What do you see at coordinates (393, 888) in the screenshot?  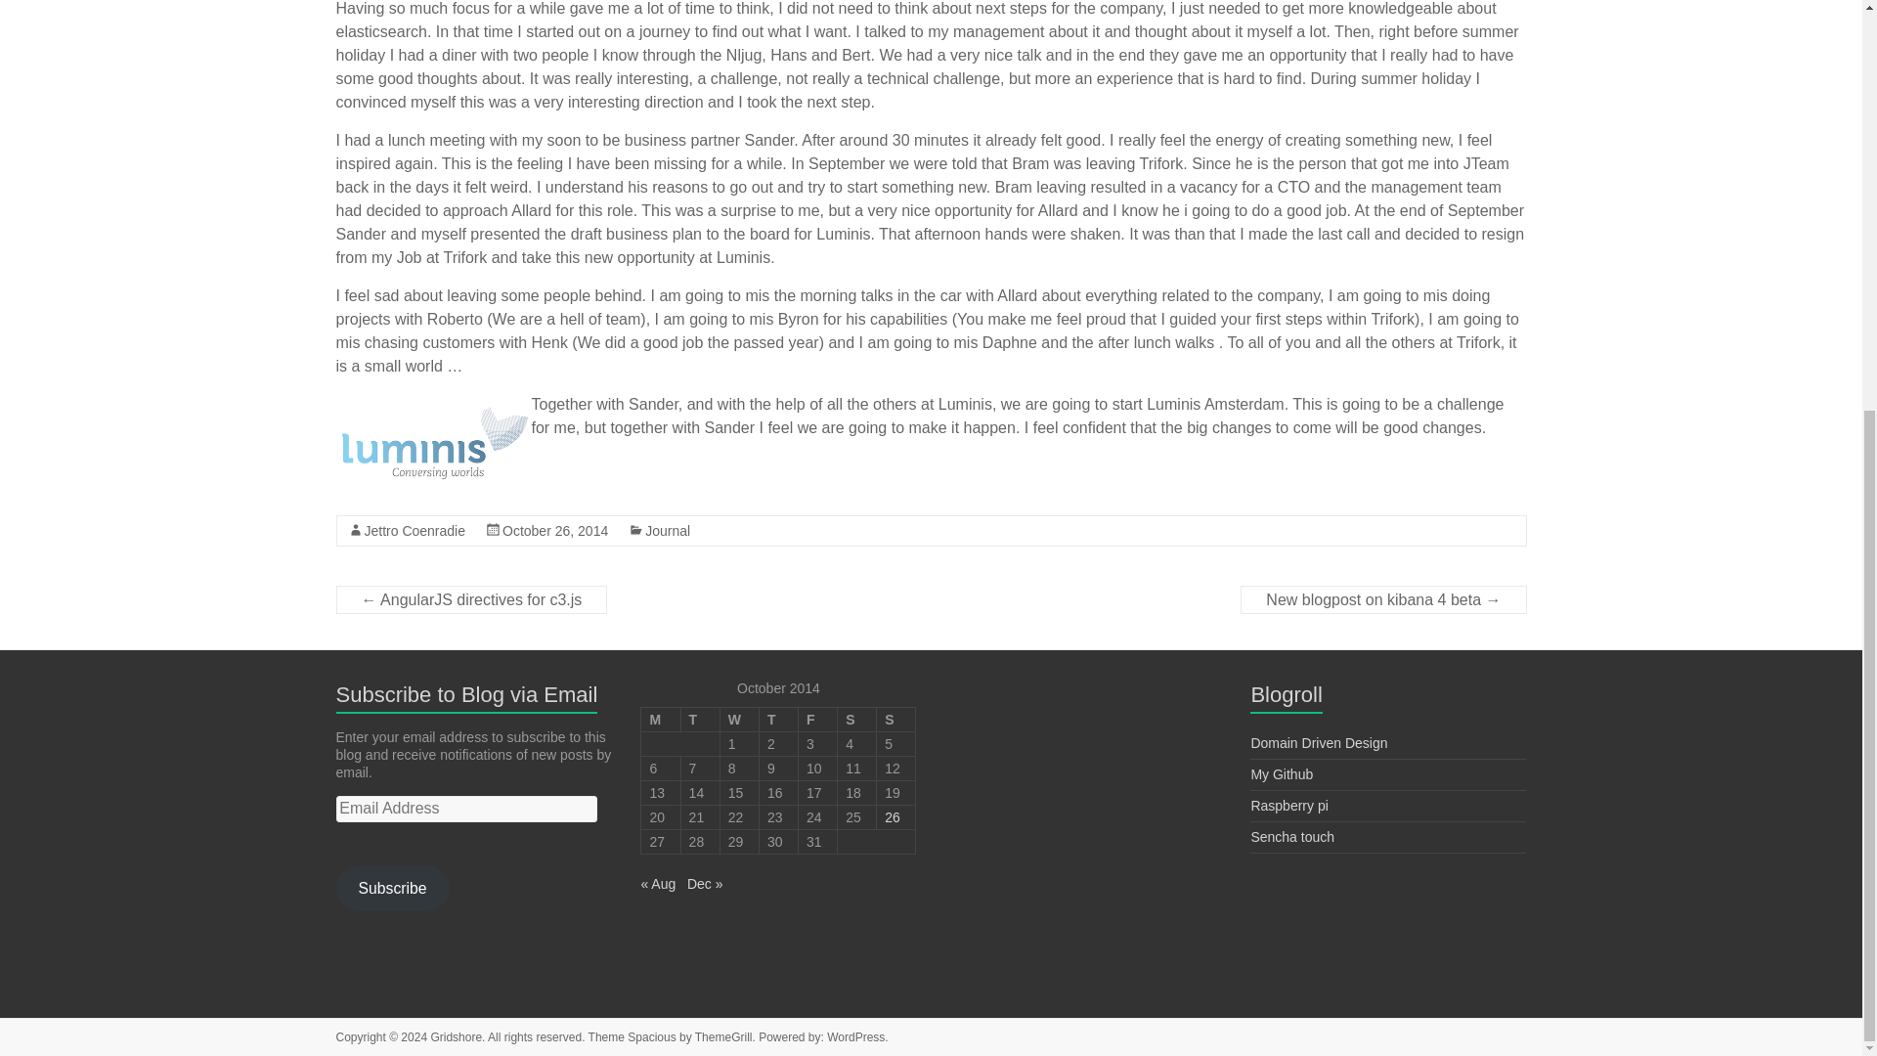 I see `Subscribe` at bounding box center [393, 888].